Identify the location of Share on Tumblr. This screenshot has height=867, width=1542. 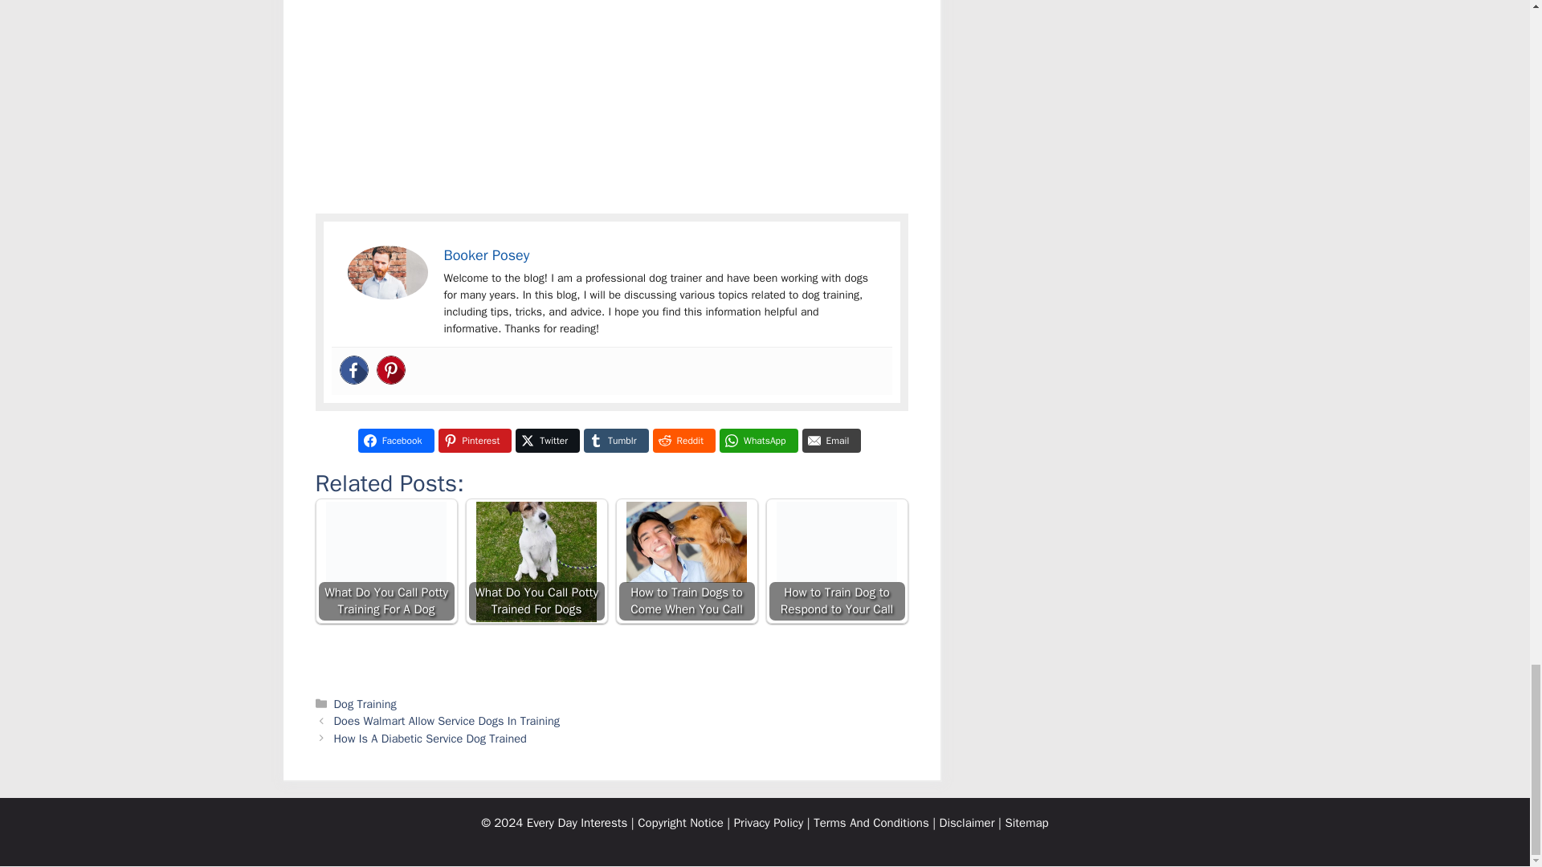
(615, 440).